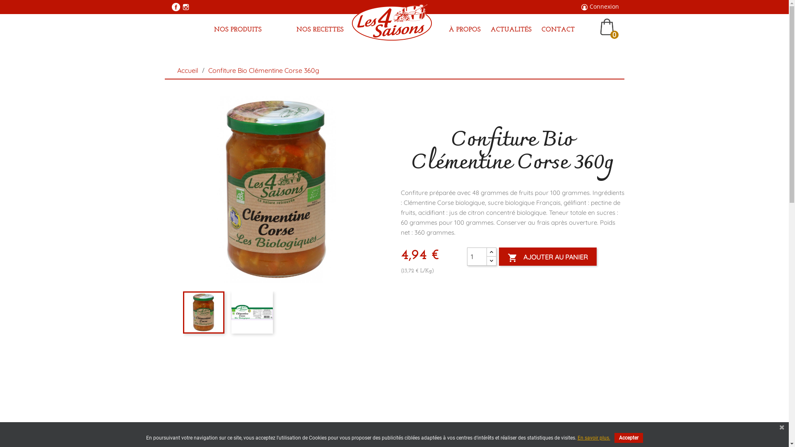  I want to click on CONTACT, so click(558, 31).